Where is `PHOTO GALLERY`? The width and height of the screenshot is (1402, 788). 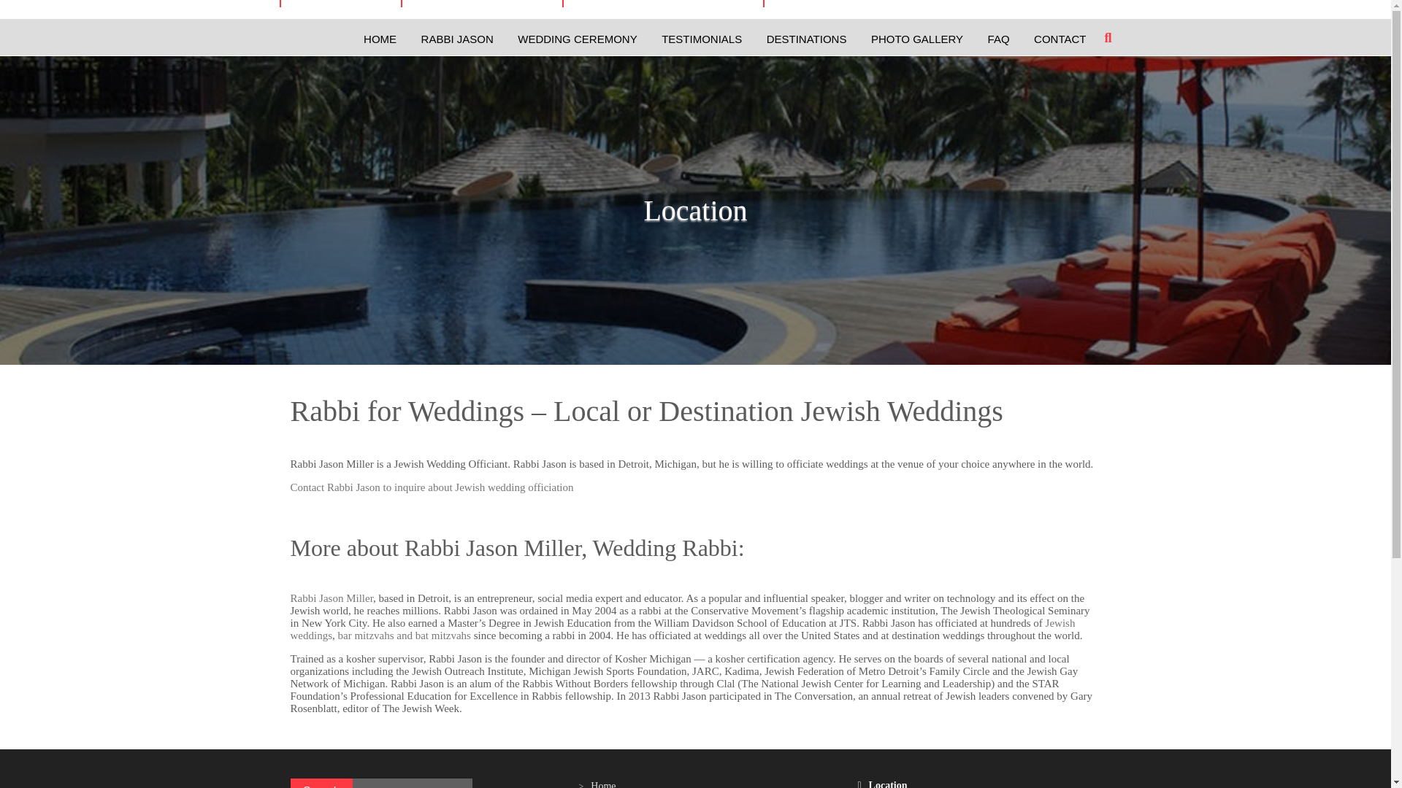 PHOTO GALLERY is located at coordinates (917, 39).